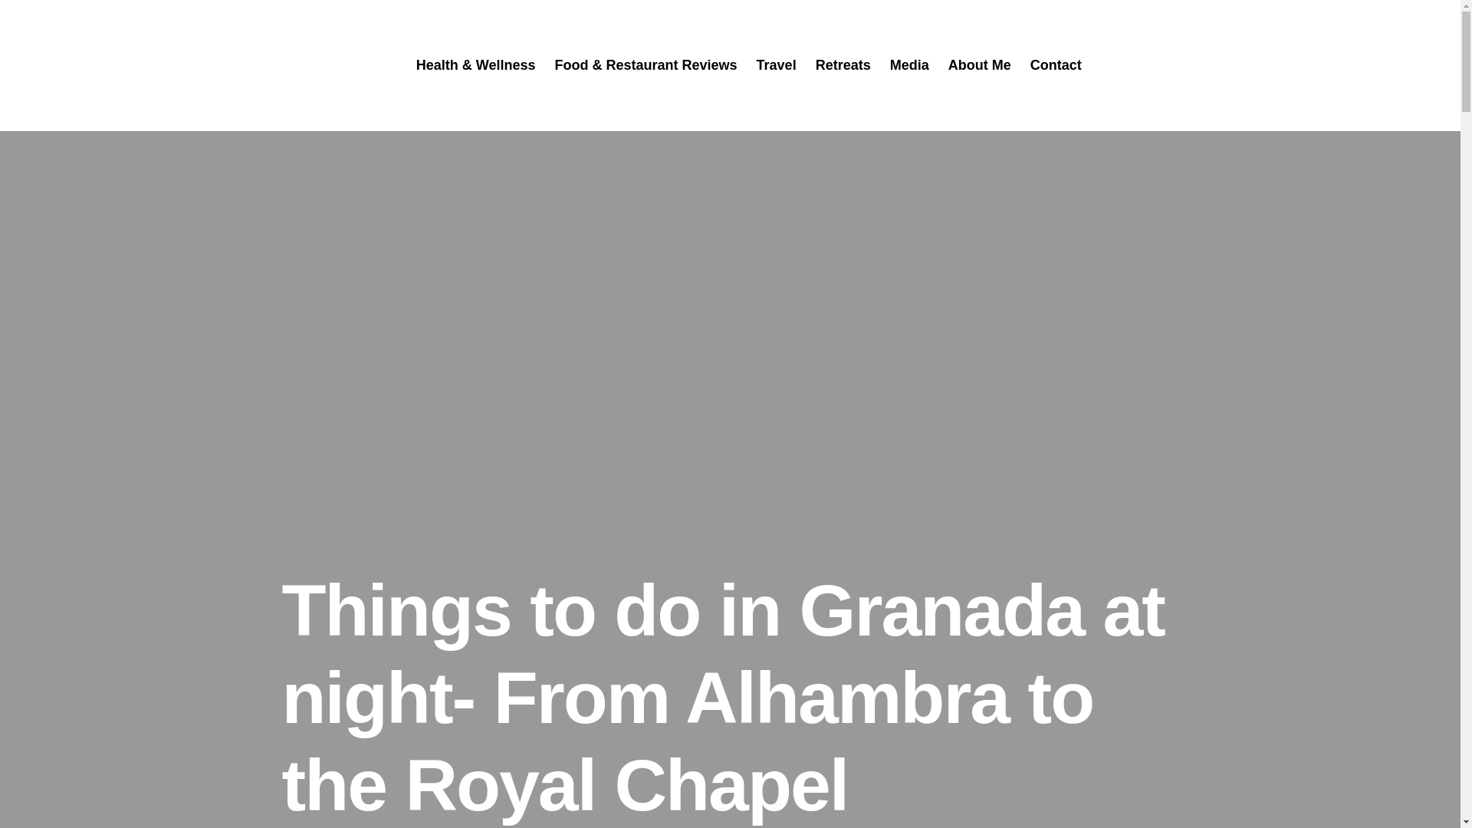 This screenshot has height=828, width=1472. Describe the element at coordinates (646, 64) in the screenshot. I see `Food and Restaurant Reviews` at that location.